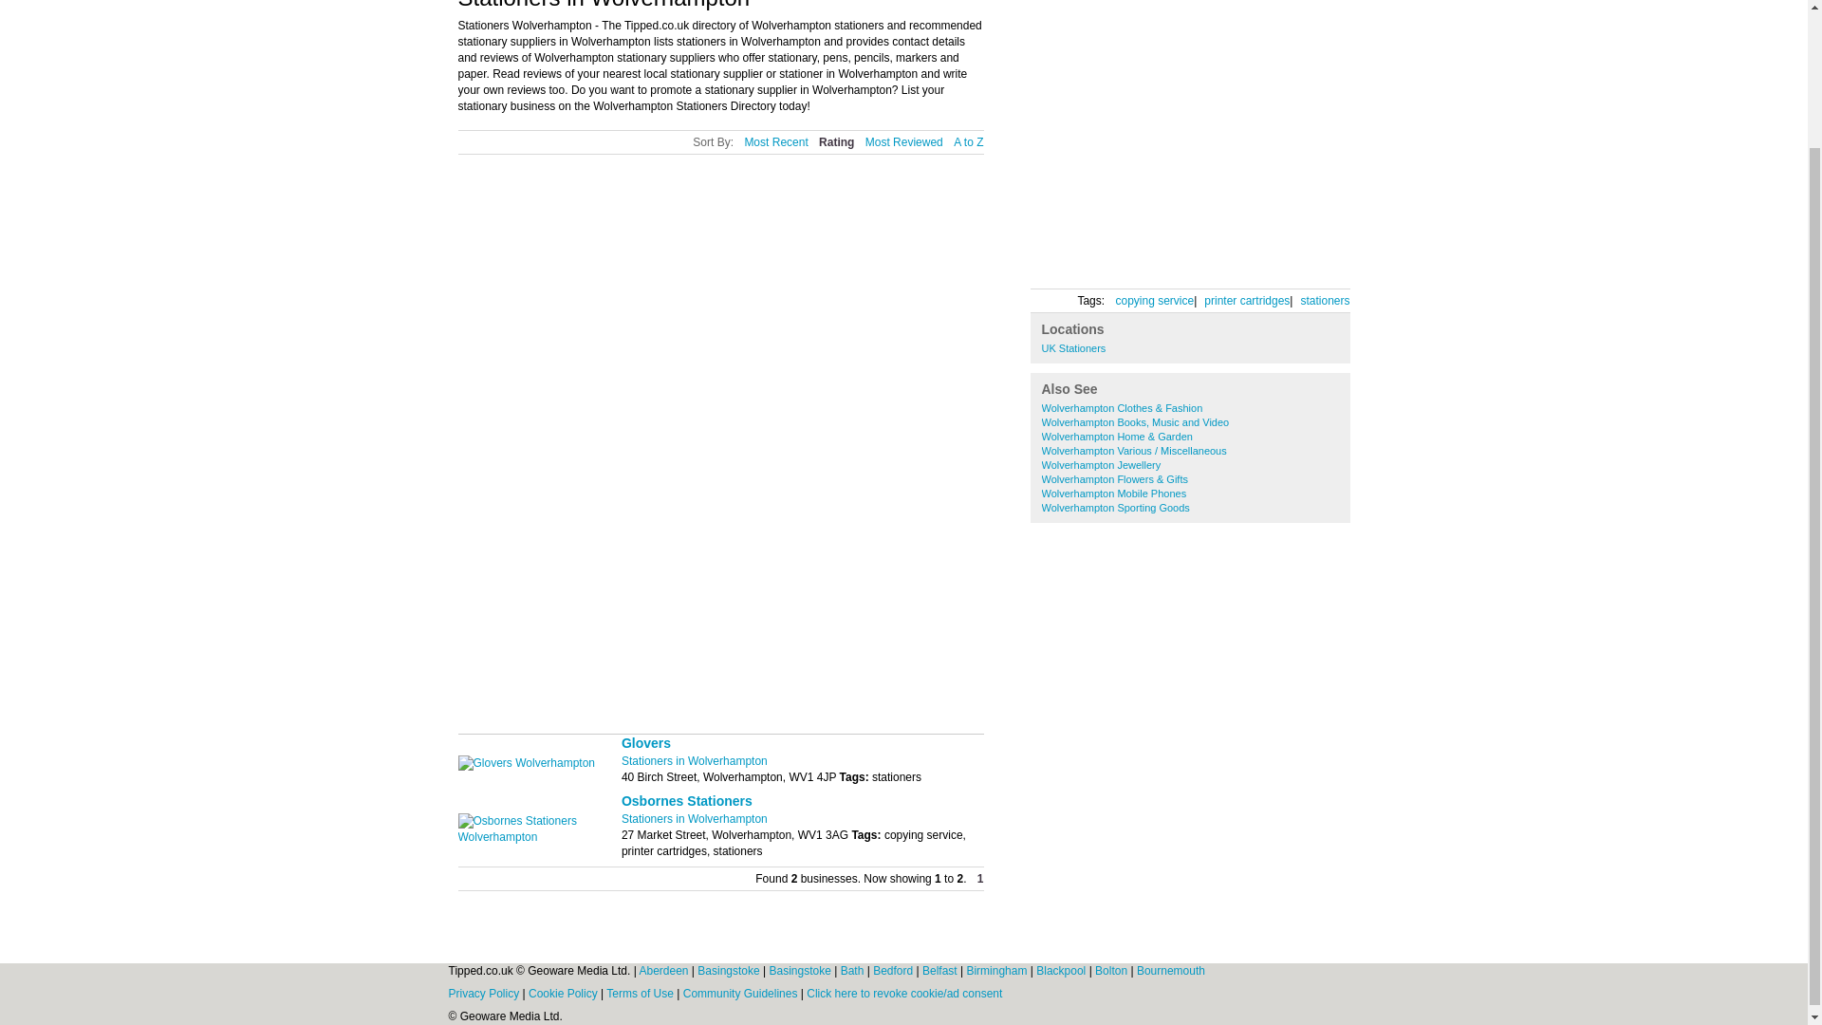 The height and width of the screenshot is (1025, 1822). What do you see at coordinates (853, 971) in the screenshot?
I see `Businesses in Bath` at bounding box center [853, 971].